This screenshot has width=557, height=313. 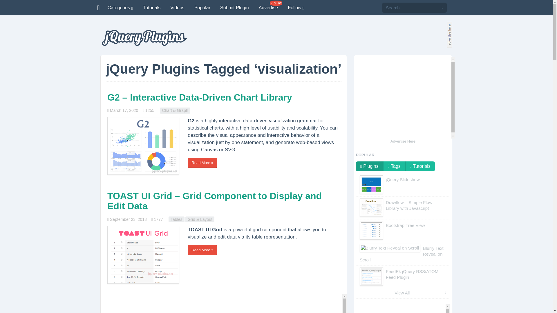 What do you see at coordinates (120, 8) in the screenshot?
I see `Categories` at bounding box center [120, 8].